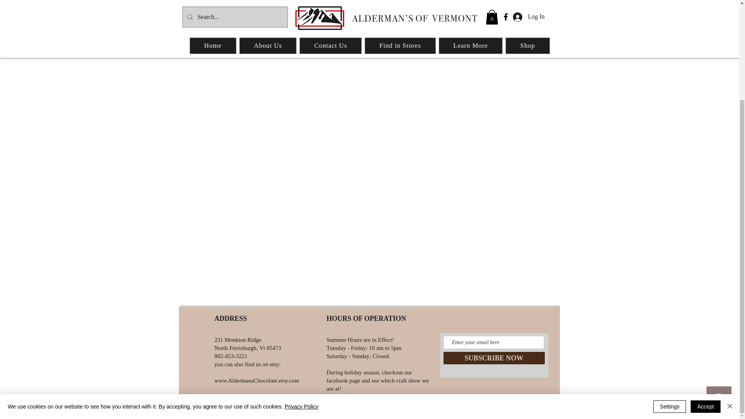 Image resolution: width=745 pixels, height=419 pixels. What do you see at coordinates (670, 280) in the screenshot?
I see `Settings` at bounding box center [670, 280].